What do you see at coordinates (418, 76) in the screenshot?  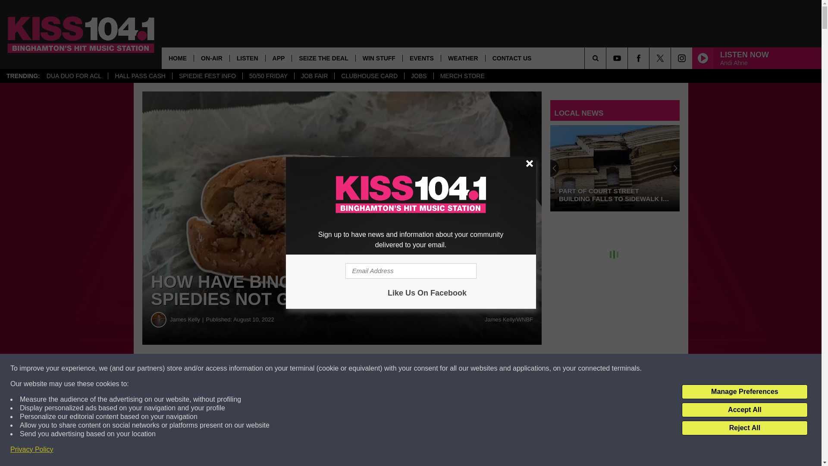 I see `JOBS` at bounding box center [418, 76].